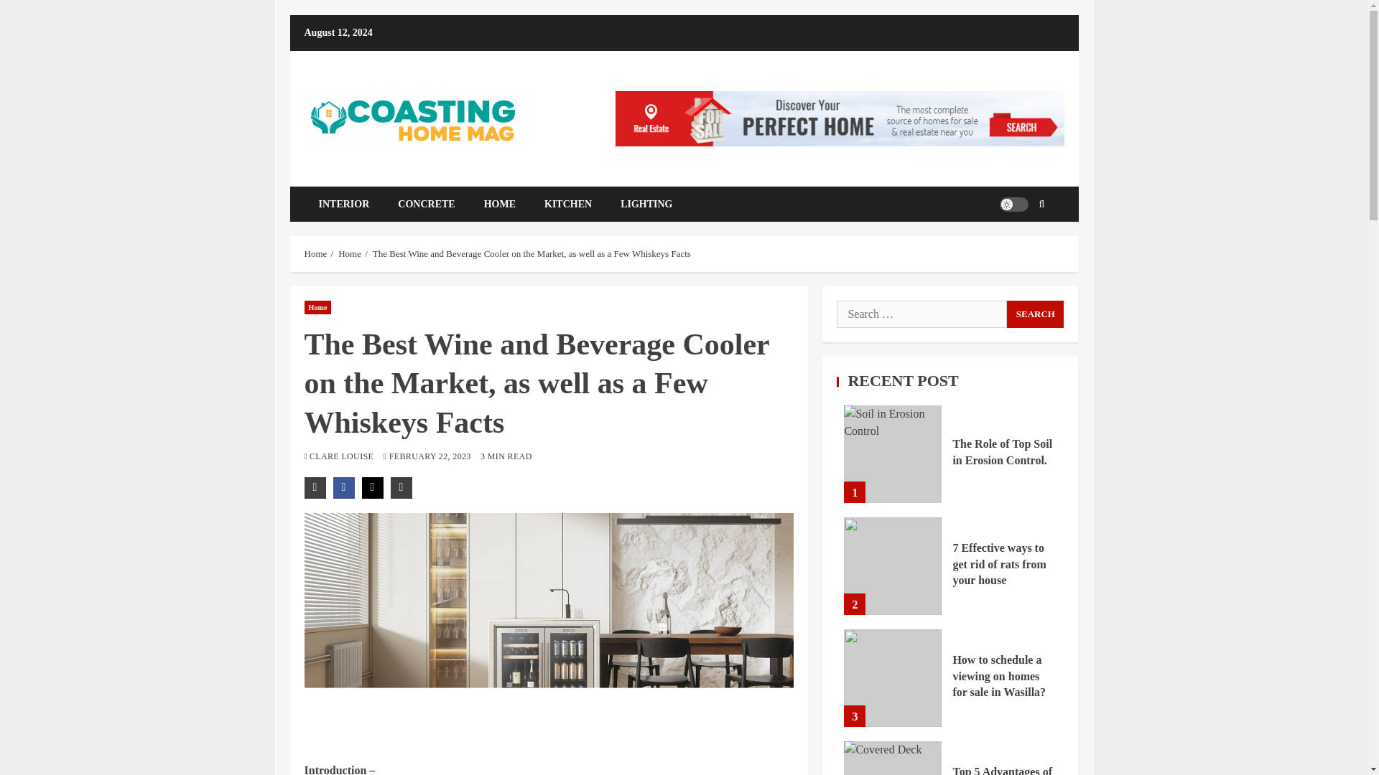  What do you see at coordinates (1002, 452) in the screenshot?
I see `The Role of Top Soil in Erosion Control.` at bounding box center [1002, 452].